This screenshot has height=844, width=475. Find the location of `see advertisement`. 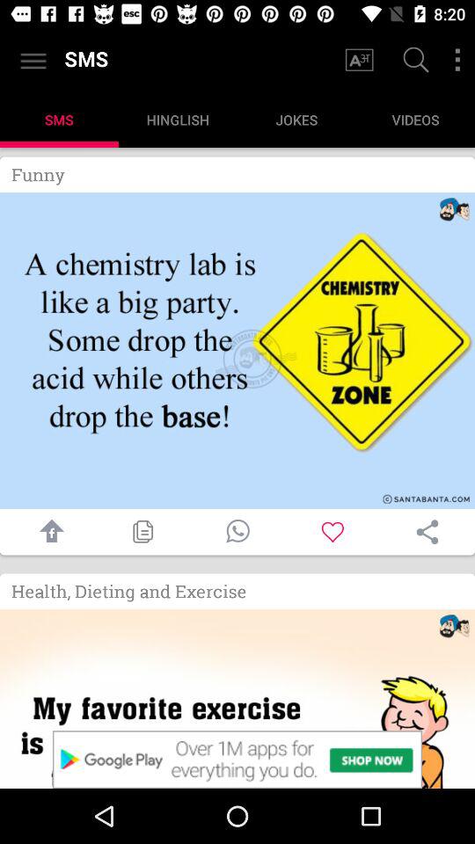

see advertisement is located at coordinates (237, 760).